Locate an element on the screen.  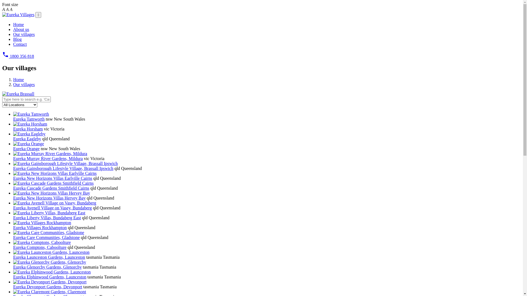
Eureka Avenell Village on Vasey, Bundaberg is located at coordinates (53, 208).